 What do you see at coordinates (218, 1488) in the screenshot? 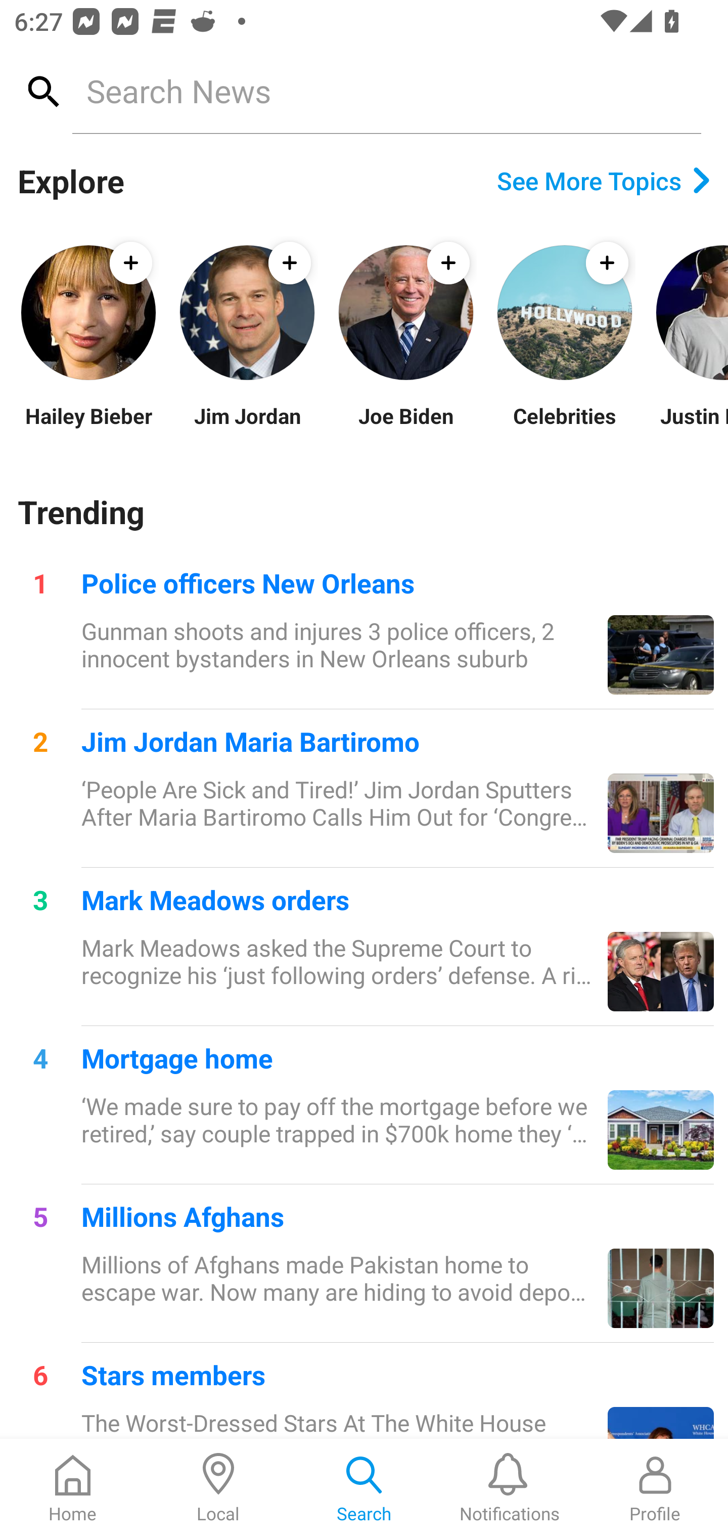
I see `Local` at bounding box center [218, 1488].